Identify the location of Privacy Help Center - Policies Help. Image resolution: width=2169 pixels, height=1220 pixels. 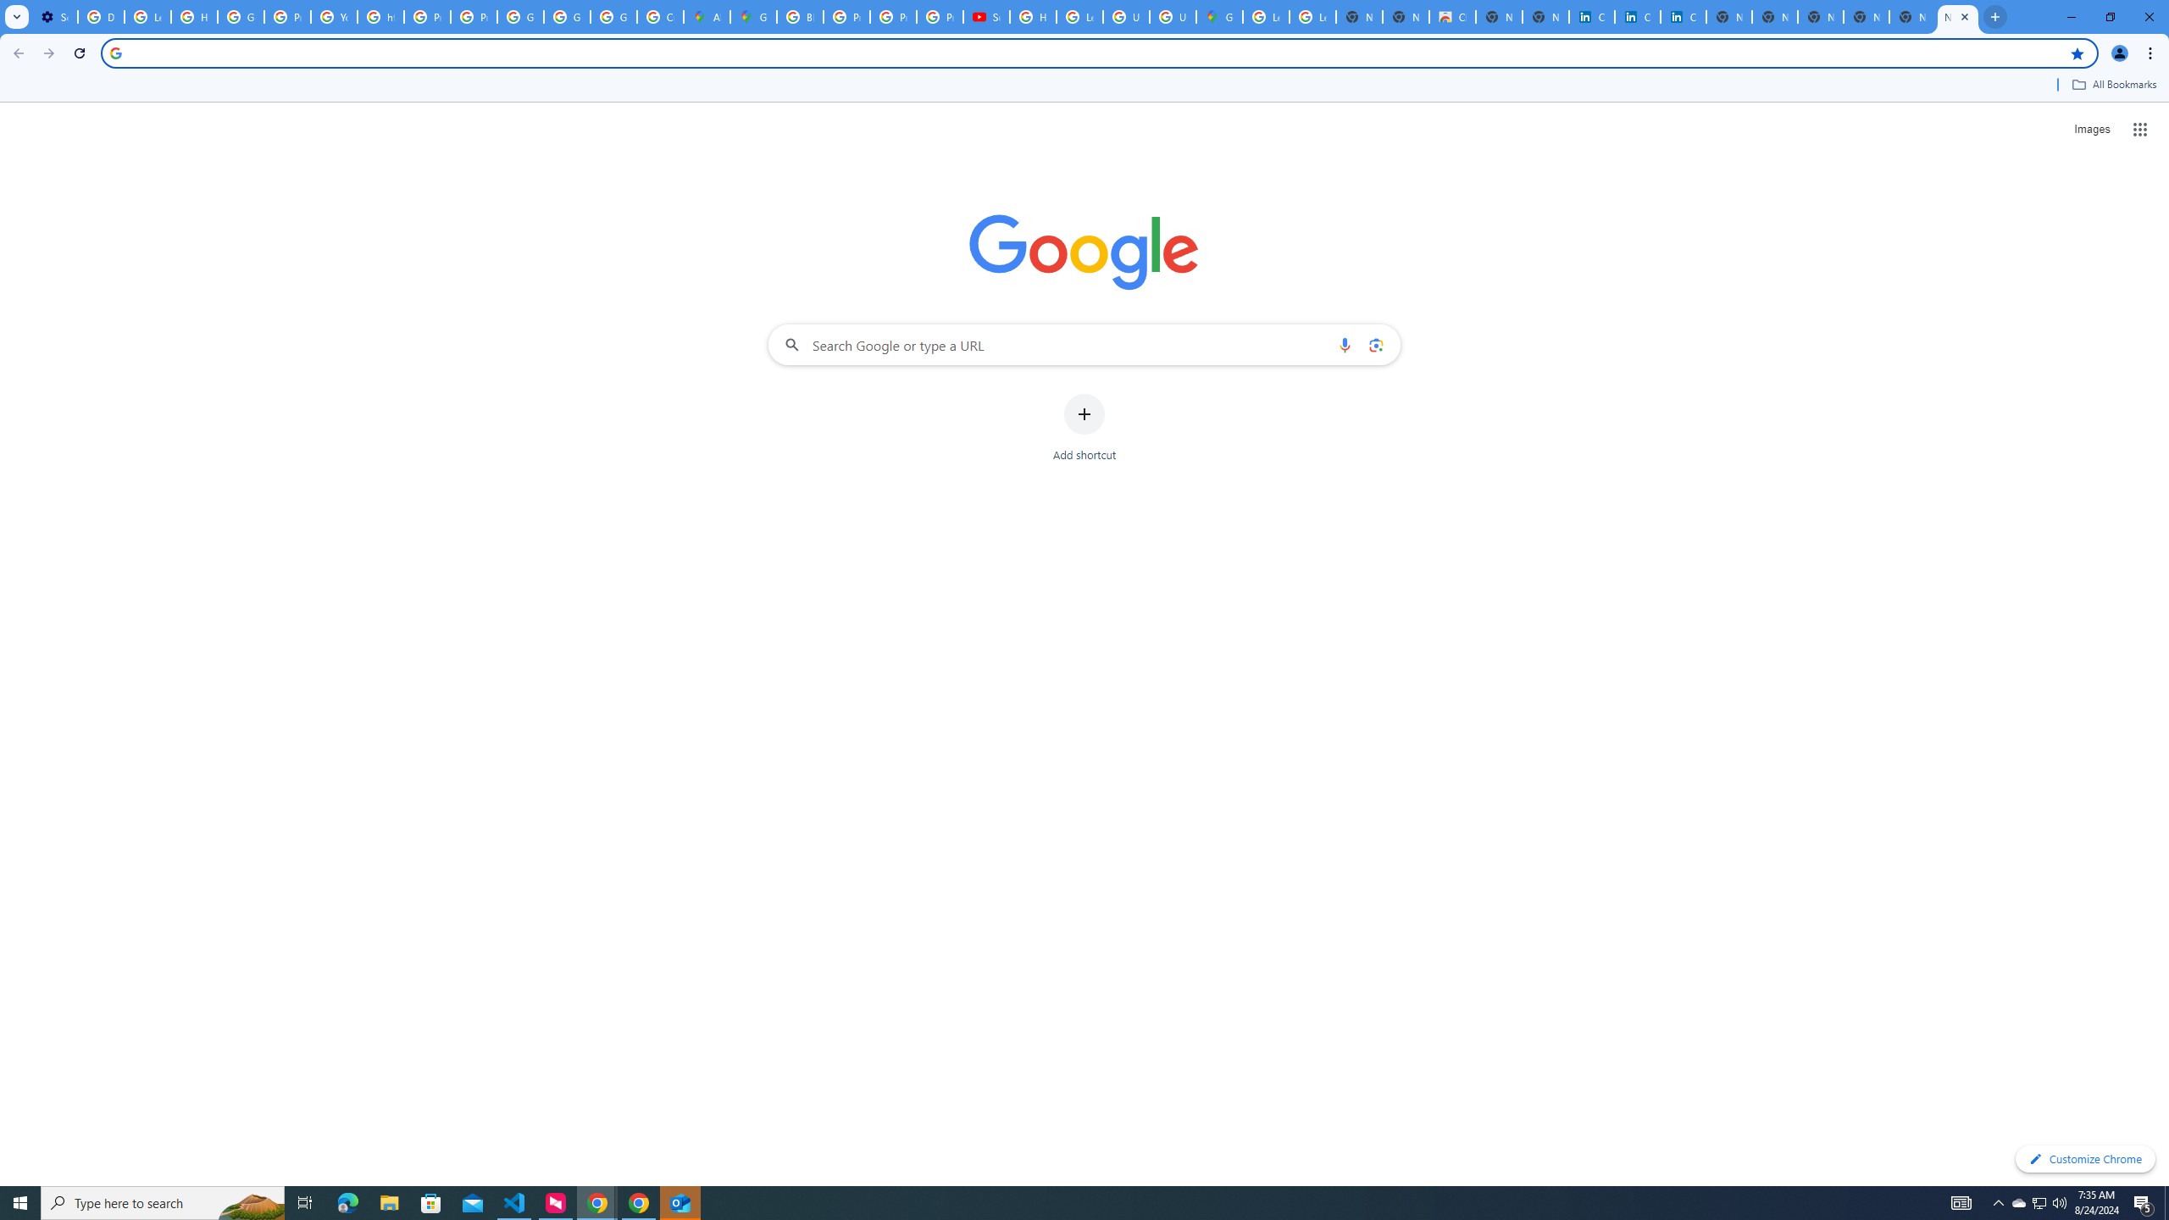
(893, 17).